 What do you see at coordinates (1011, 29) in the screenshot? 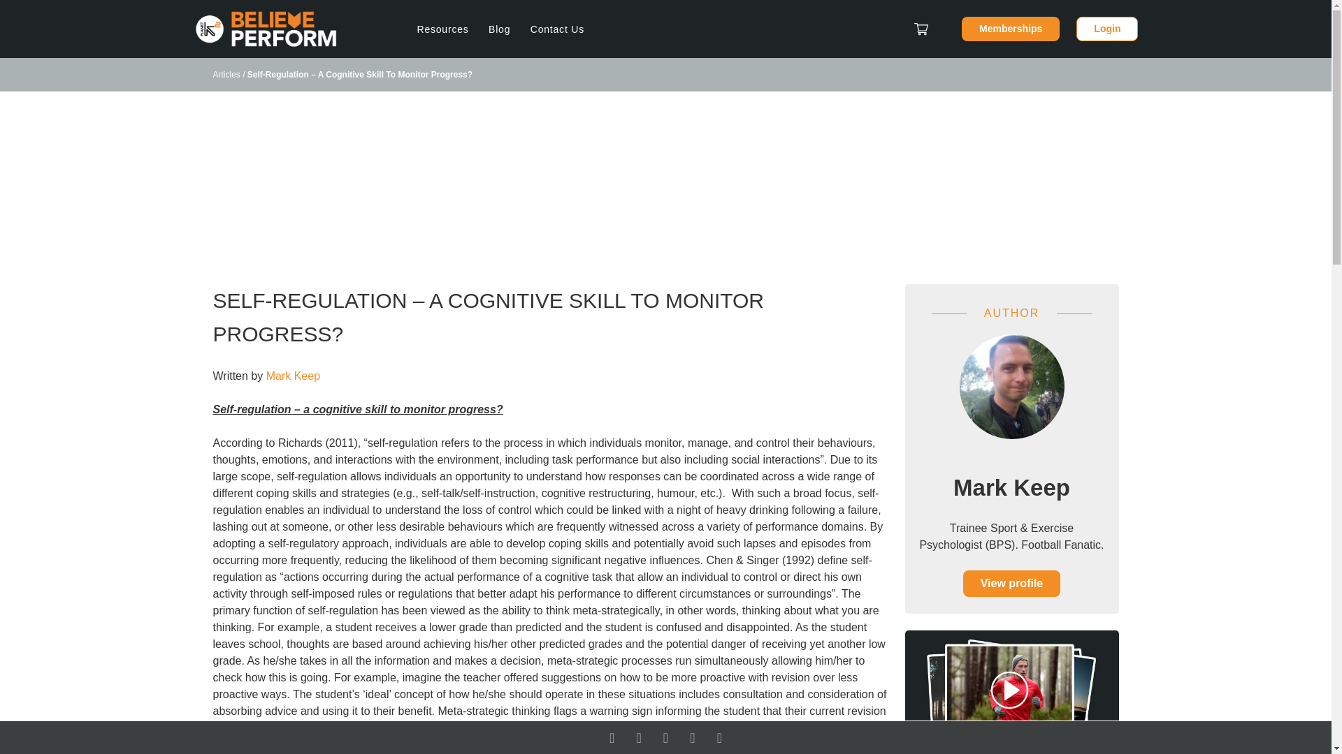
I see `Memberships` at bounding box center [1011, 29].